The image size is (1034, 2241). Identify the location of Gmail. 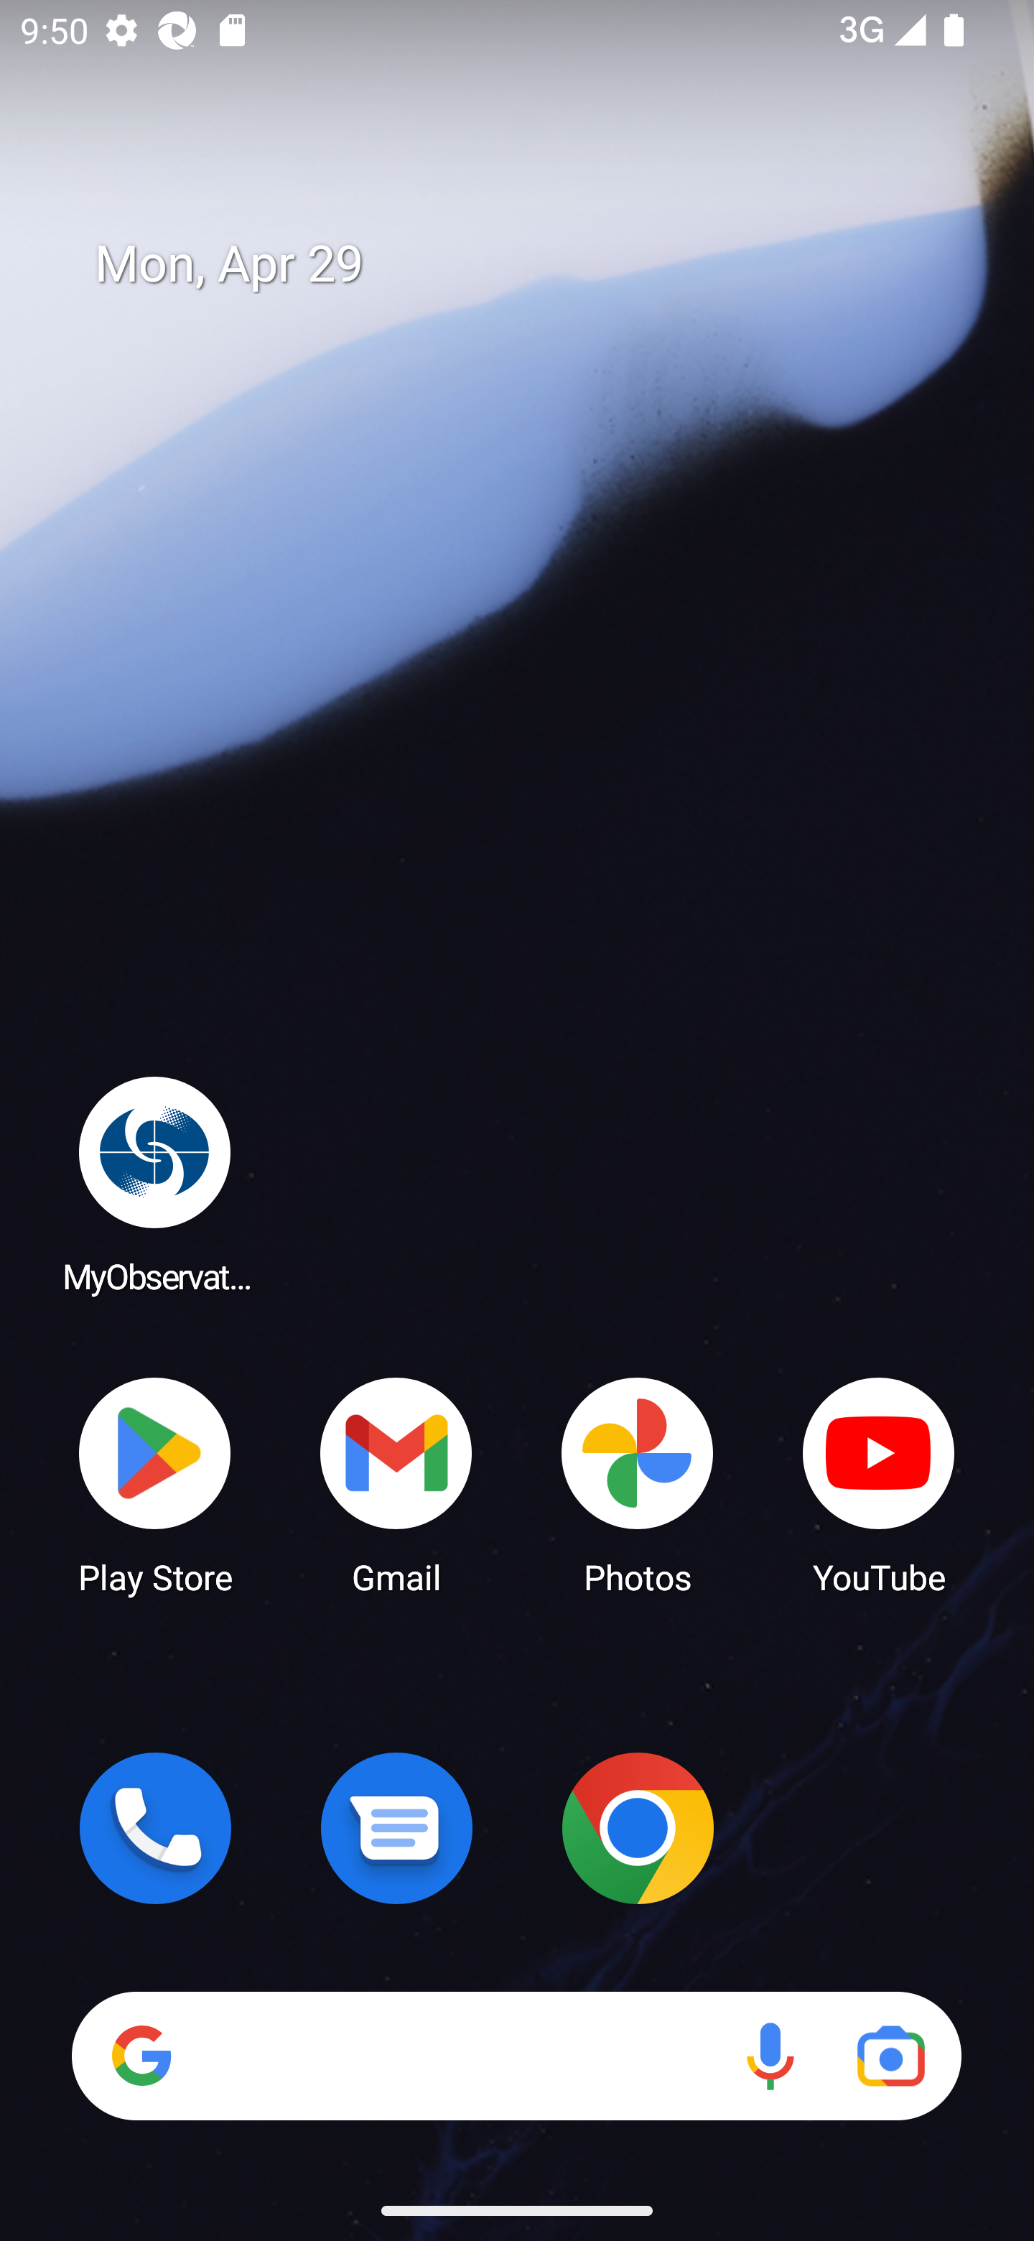
(396, 1484).